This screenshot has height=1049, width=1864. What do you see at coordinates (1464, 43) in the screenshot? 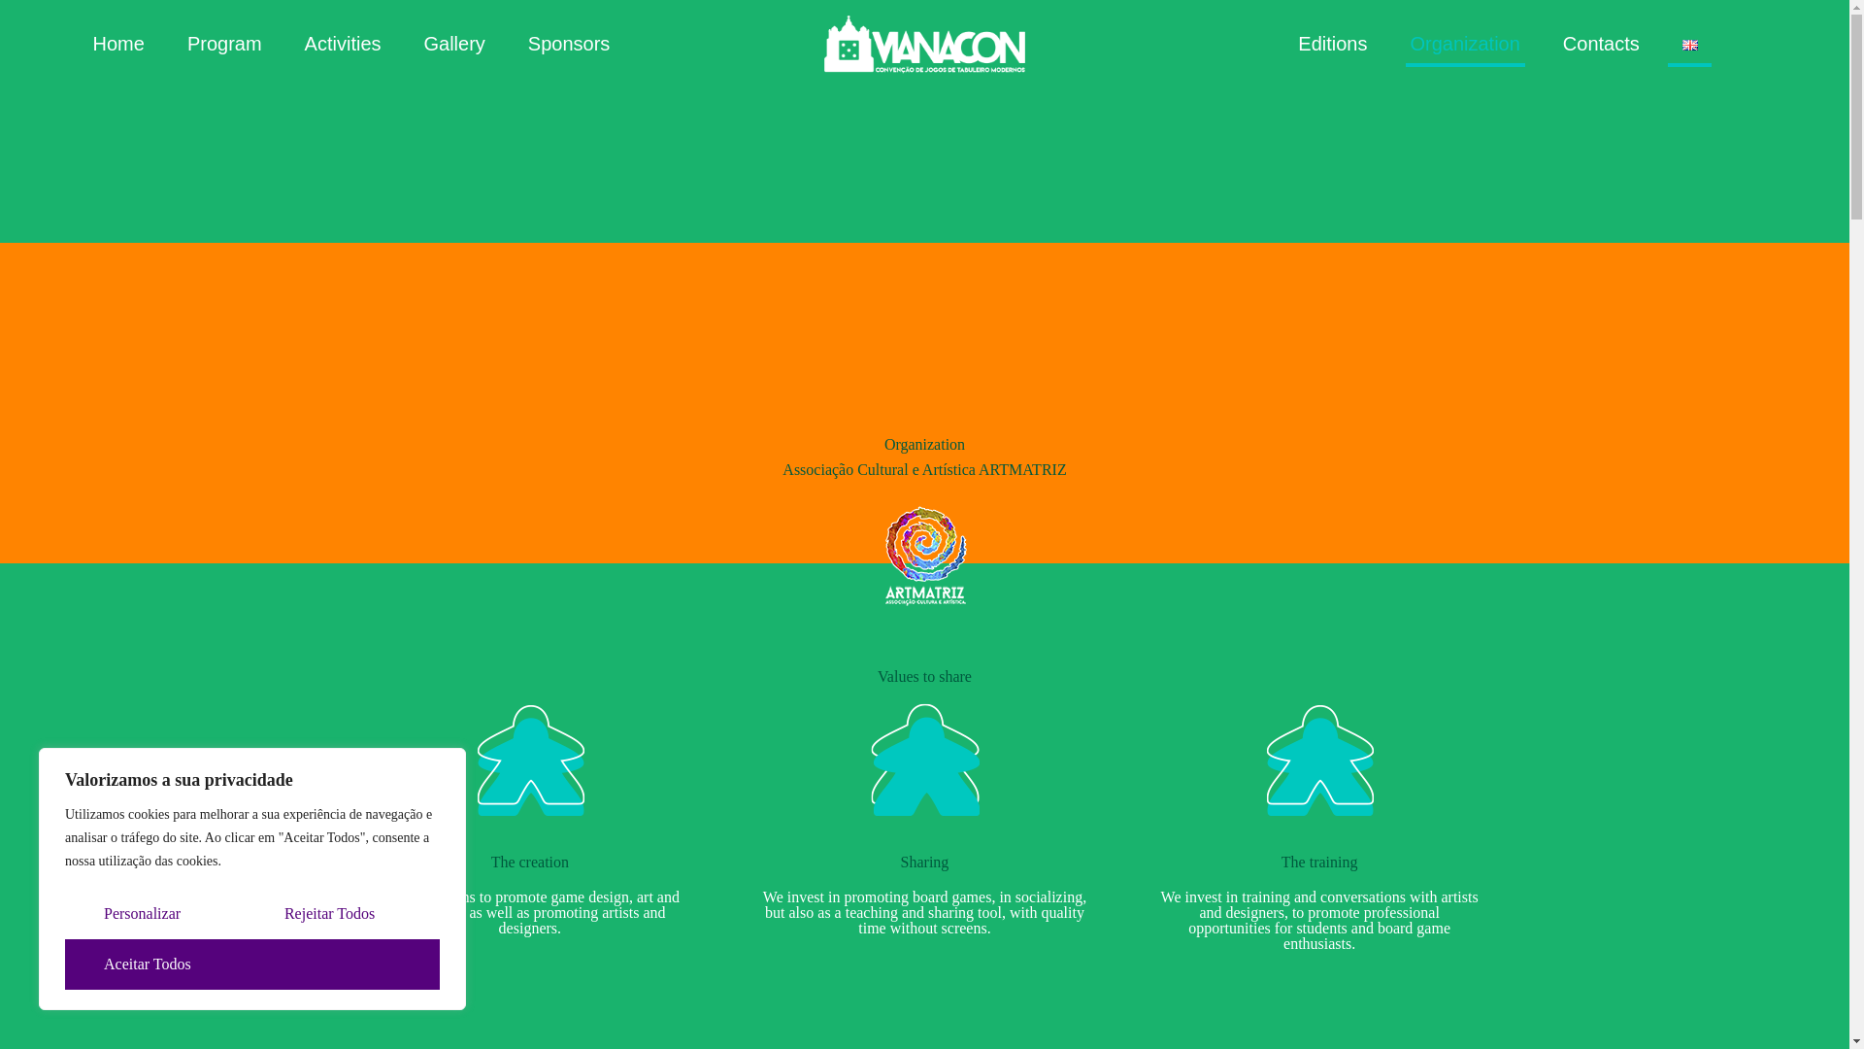
I see `Organization` at bounding box center [1464, 43].